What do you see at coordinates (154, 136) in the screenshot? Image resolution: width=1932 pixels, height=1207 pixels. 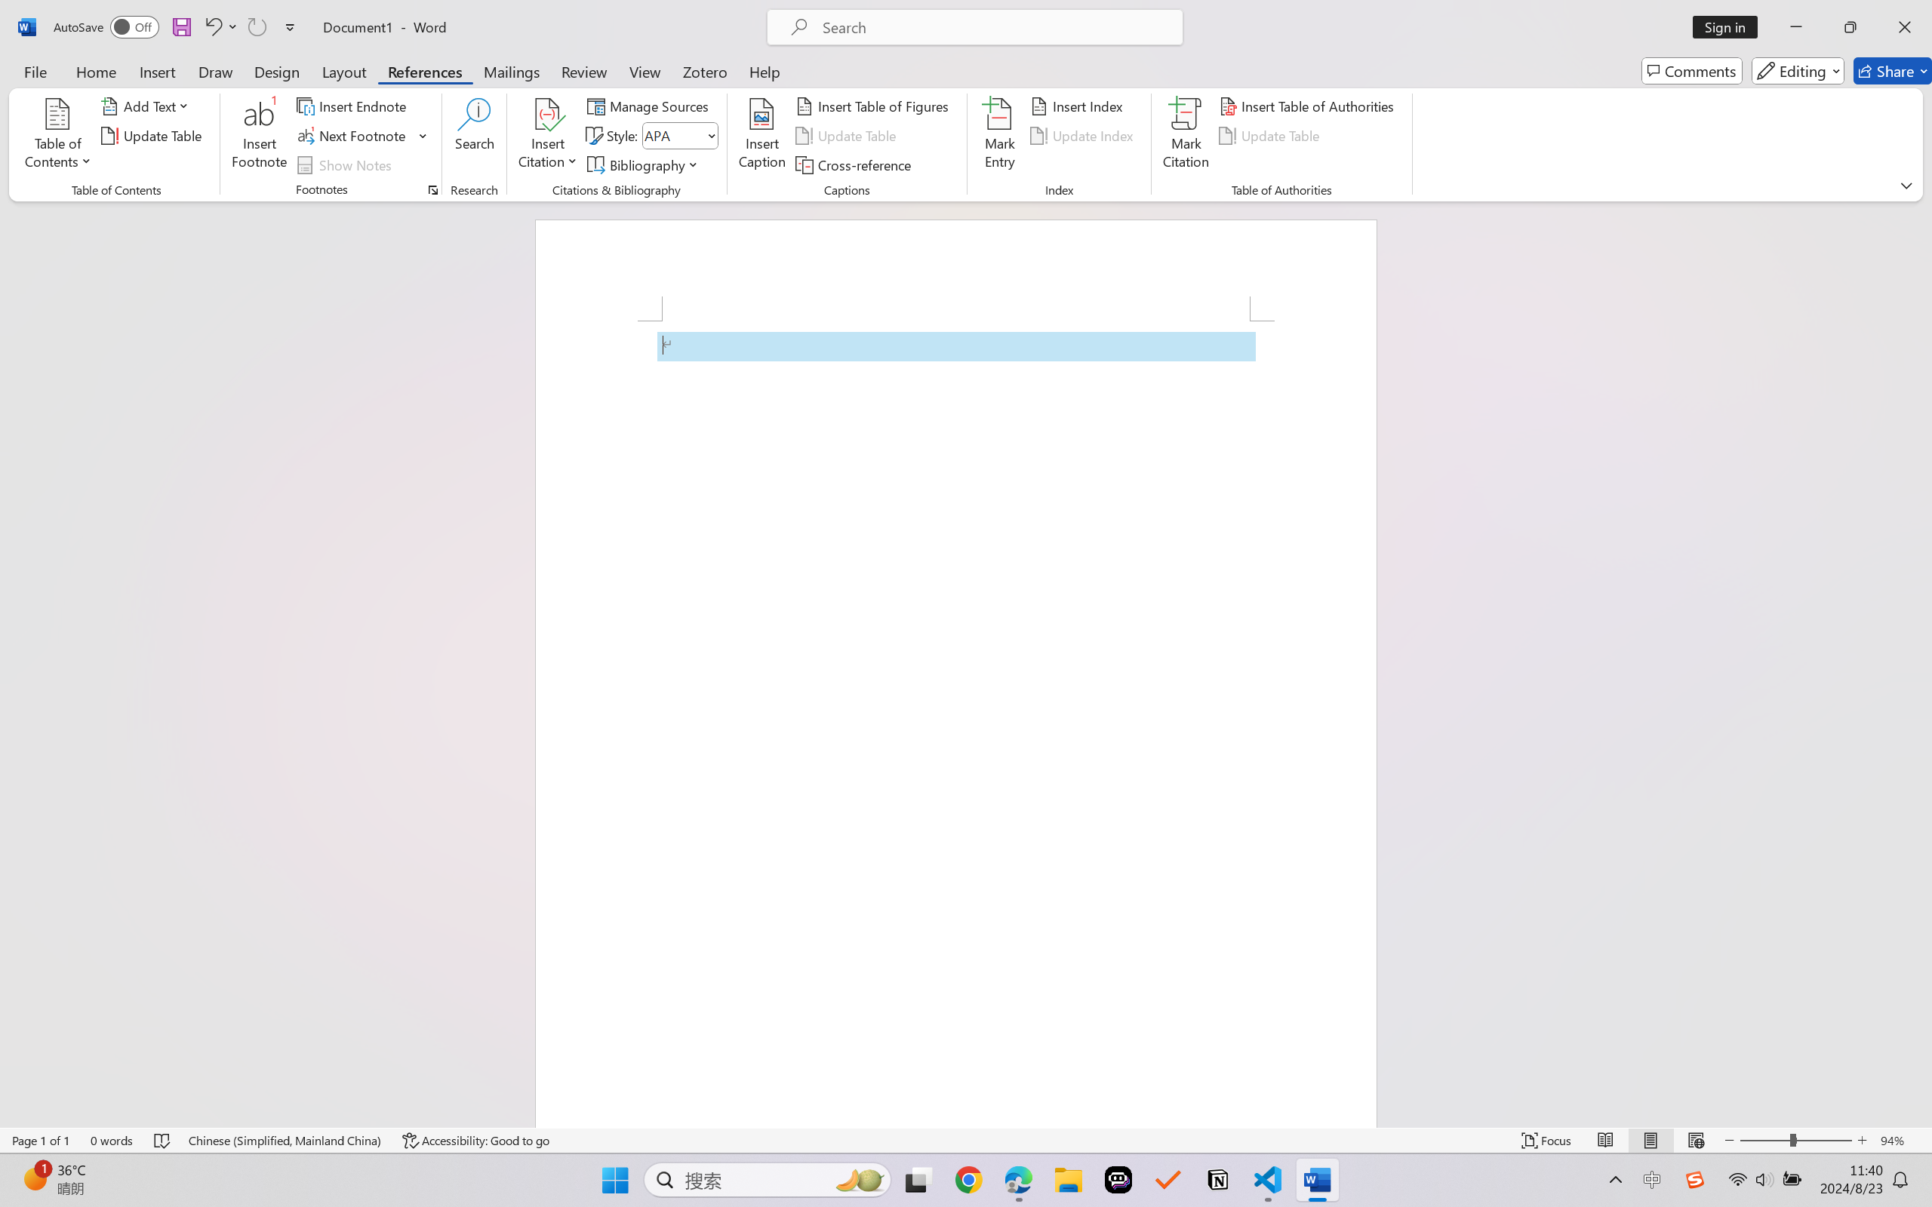 I see `Update Table...` at bounding box center [154, 136].